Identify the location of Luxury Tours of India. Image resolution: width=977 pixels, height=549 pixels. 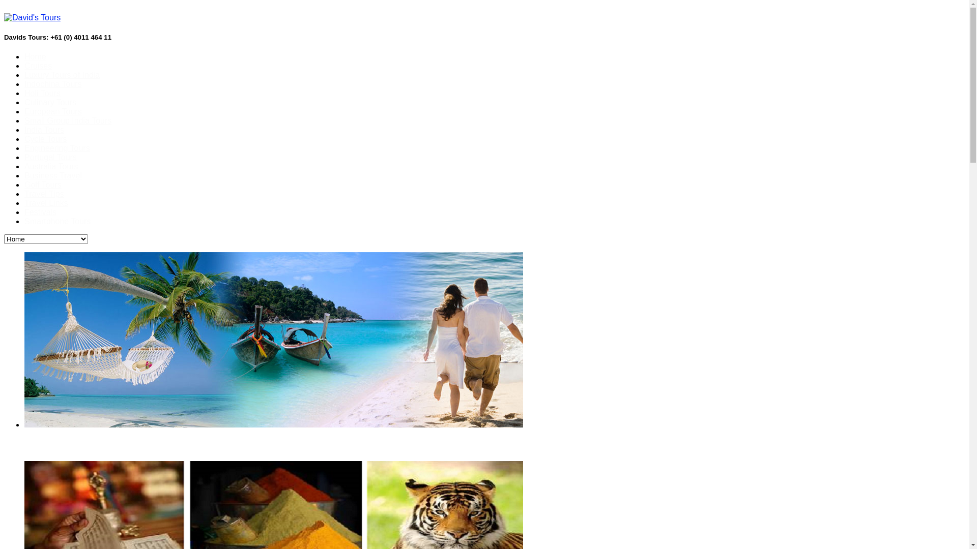
(62, 75).